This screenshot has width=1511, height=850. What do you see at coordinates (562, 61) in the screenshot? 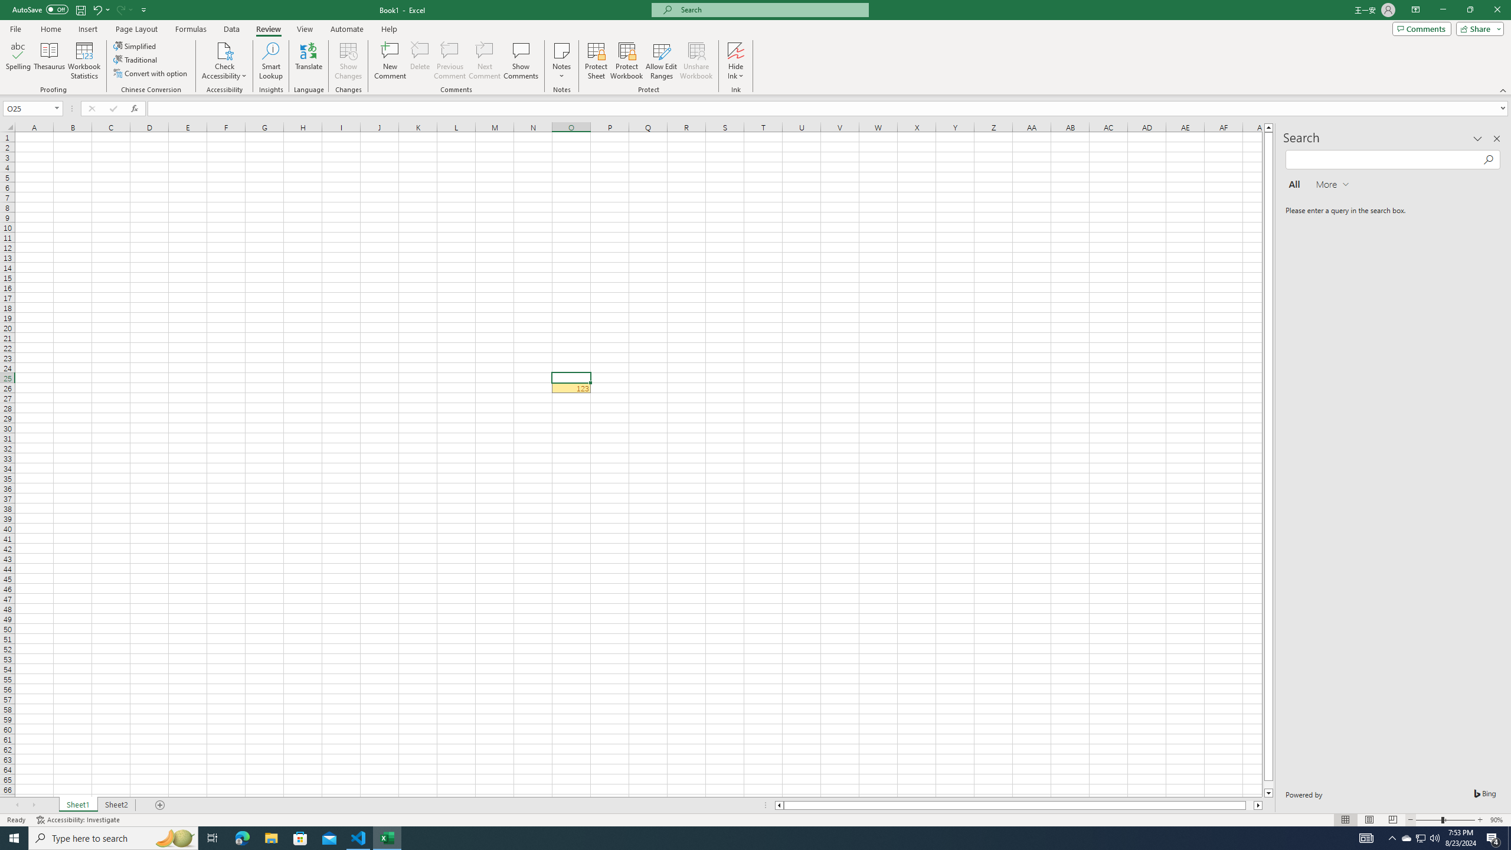
I see `Notes` at bounding box center [562, 61].